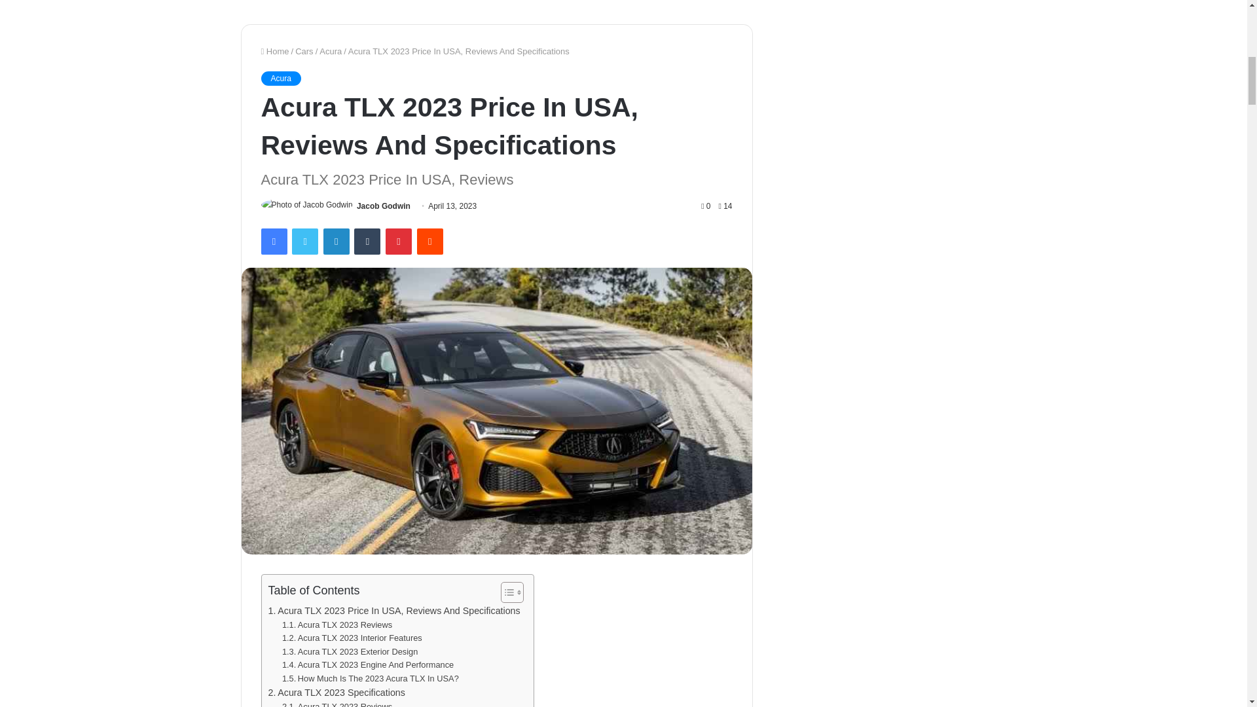  What do you see at coordinates (430, 241) in the screenshot?
I see `Reddit` at bounding box center [430, 241].